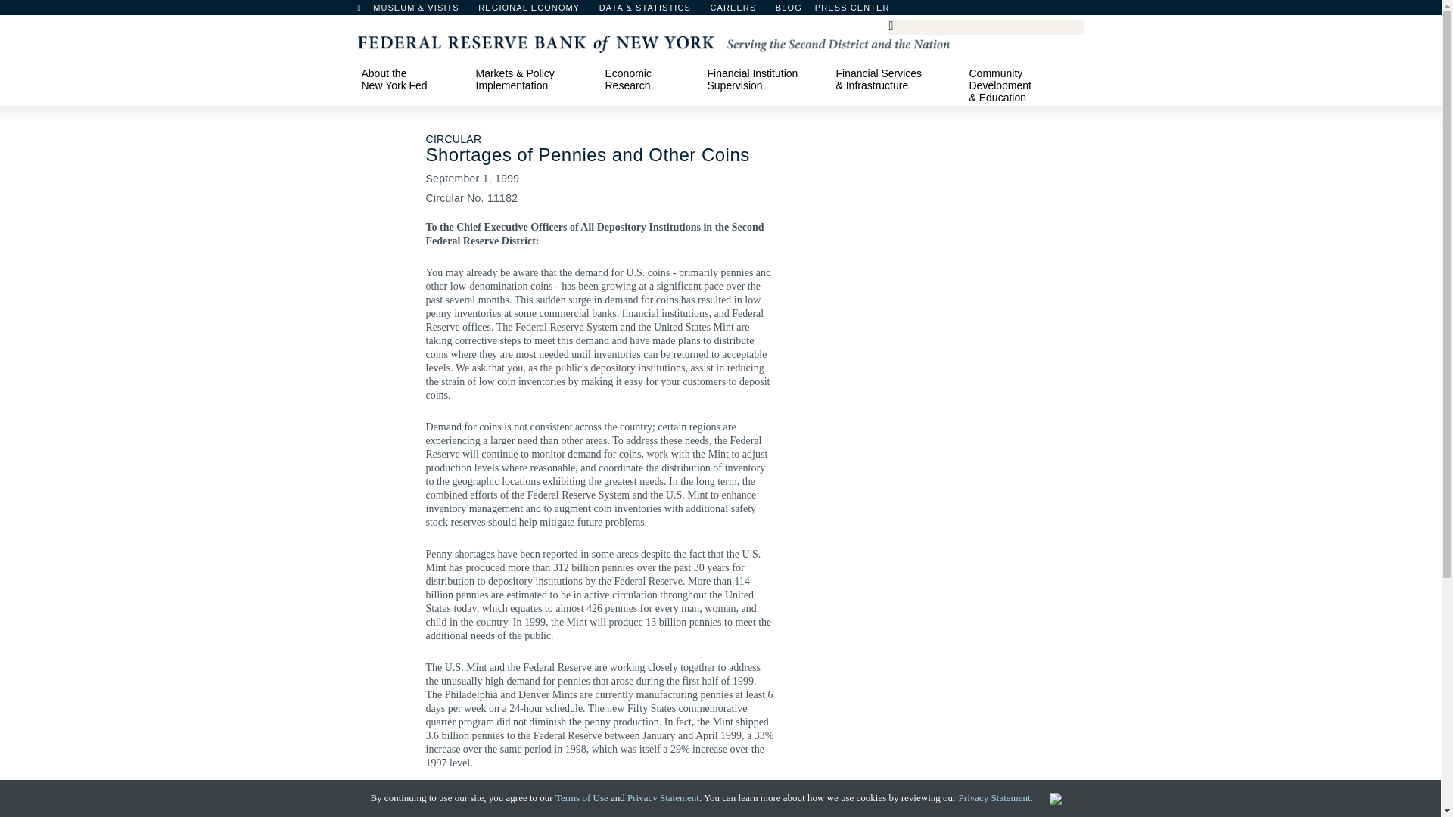 The width and height of the screenshot is (1453, 817). Describe the element at coordinates (740, 11) in the screenshot. I see `CAREERS` at that location.